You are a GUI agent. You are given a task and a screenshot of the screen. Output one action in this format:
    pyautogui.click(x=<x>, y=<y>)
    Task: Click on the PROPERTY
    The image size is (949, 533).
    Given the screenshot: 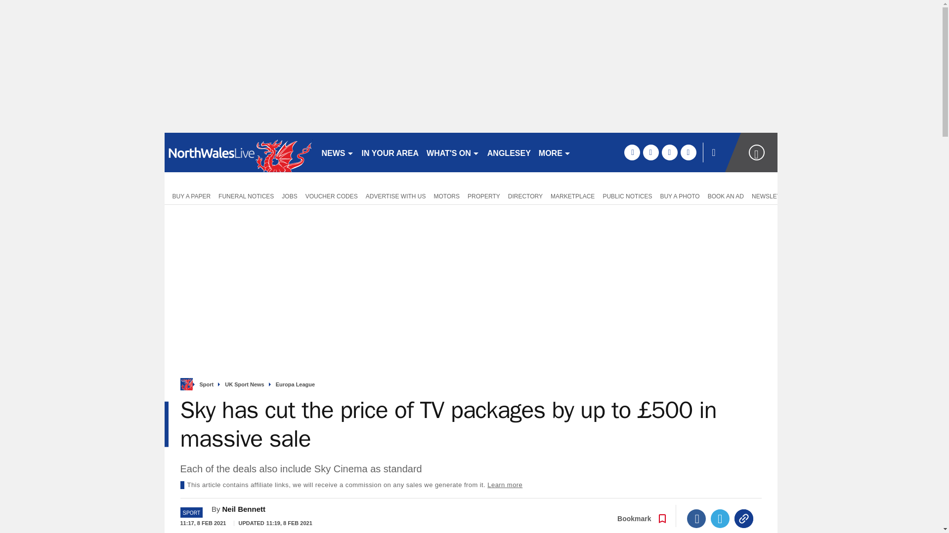 What is the action you would take?
    pyautogui.click(x=483, y=195)
    